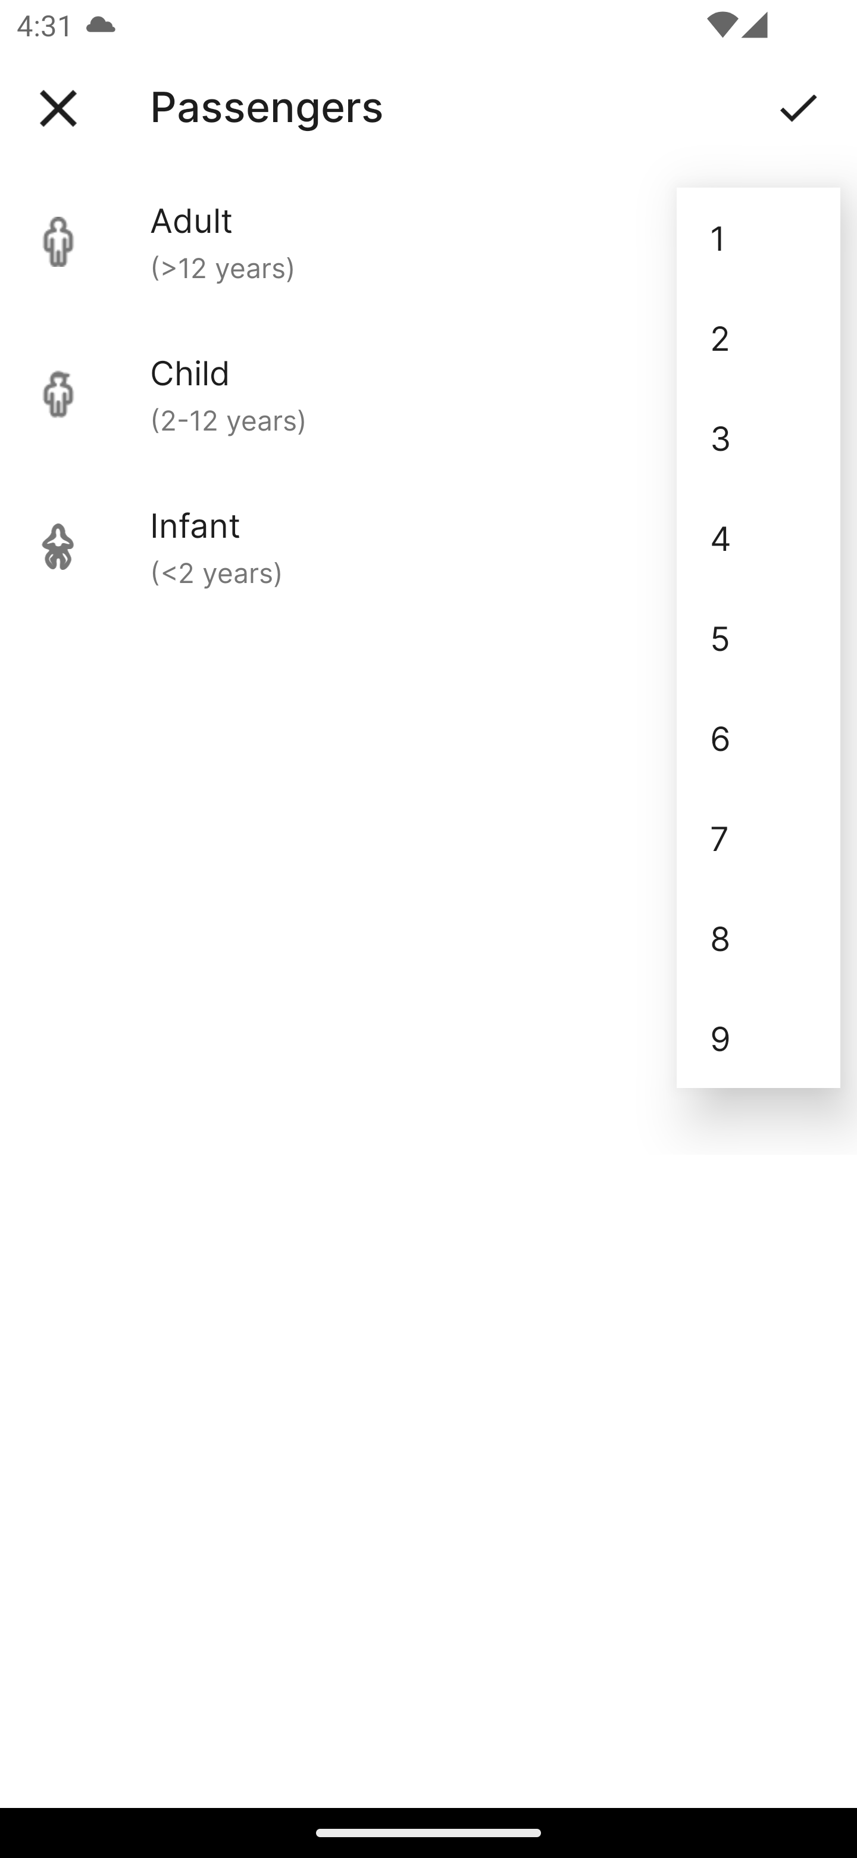 The image size is (857, 1858). What do you see at coordinates (758, 437) in the screenshot?
I see `3` at bounding box center [758, 437].